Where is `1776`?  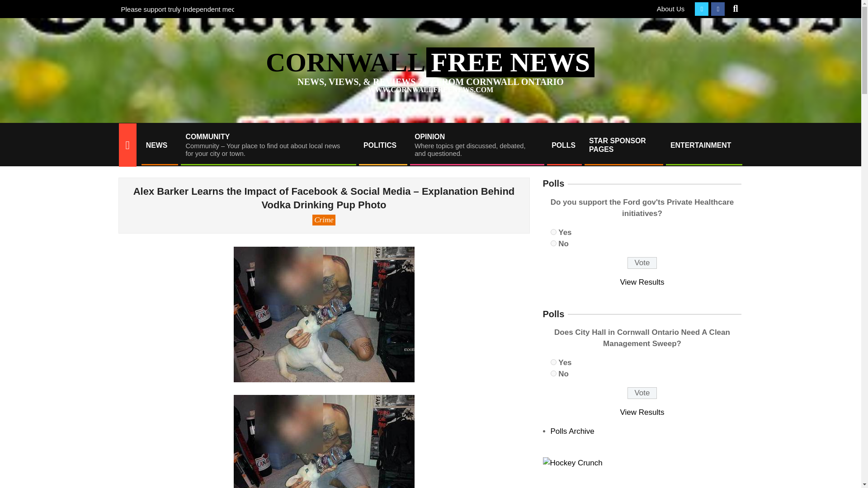 1776 is located at coordinates (553, 231).